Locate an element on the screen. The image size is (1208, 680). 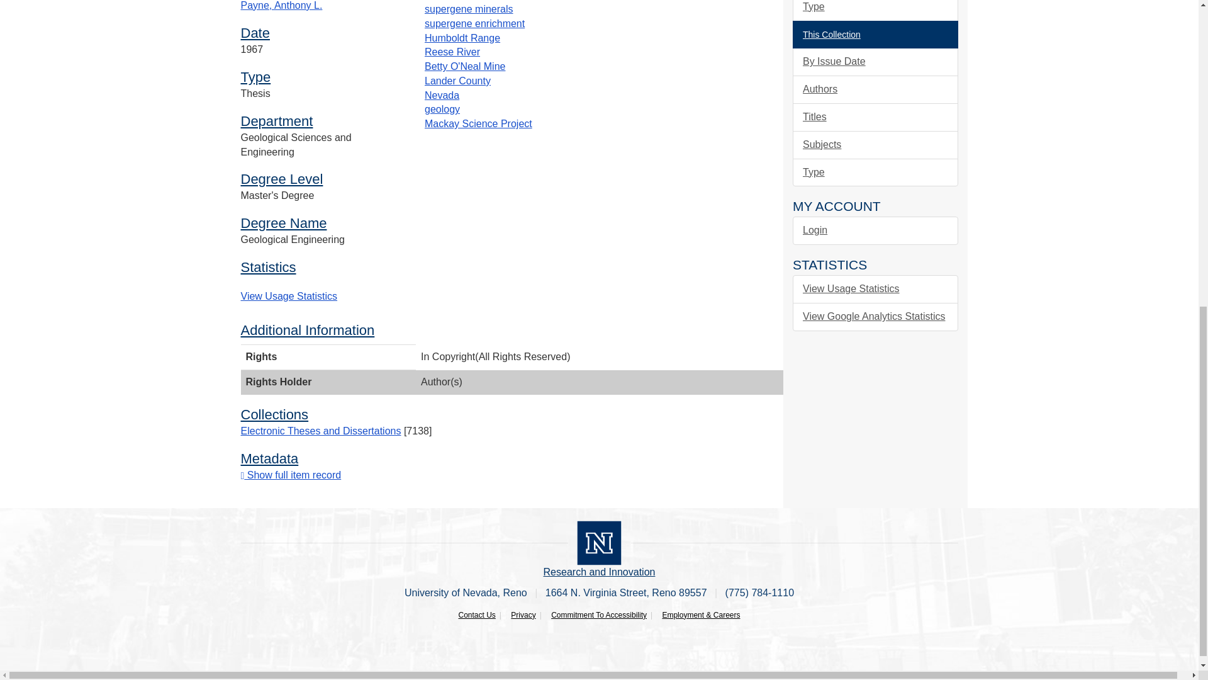
Humboldt Range is located at coordinates (462, 37).